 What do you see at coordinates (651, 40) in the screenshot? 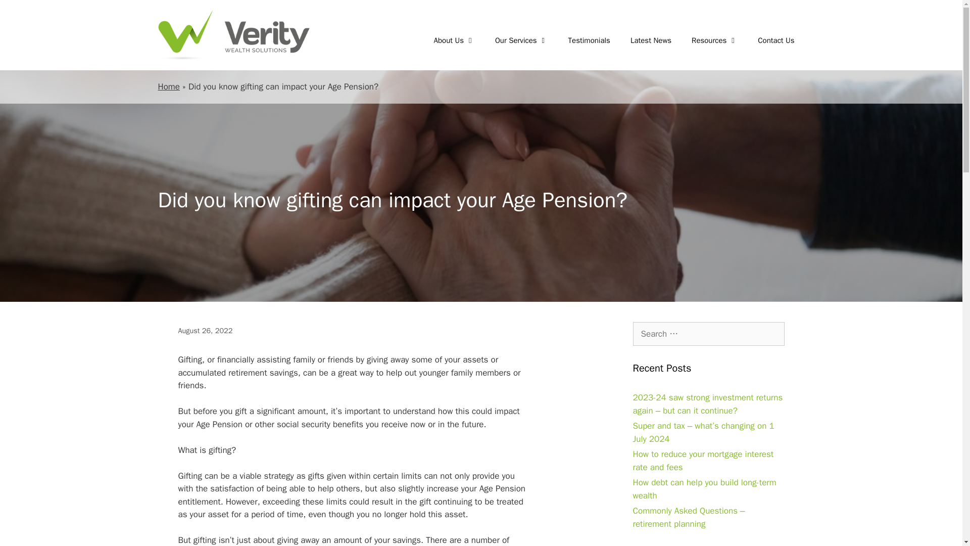
I see `Latest News` at bounding box center [651, 40].